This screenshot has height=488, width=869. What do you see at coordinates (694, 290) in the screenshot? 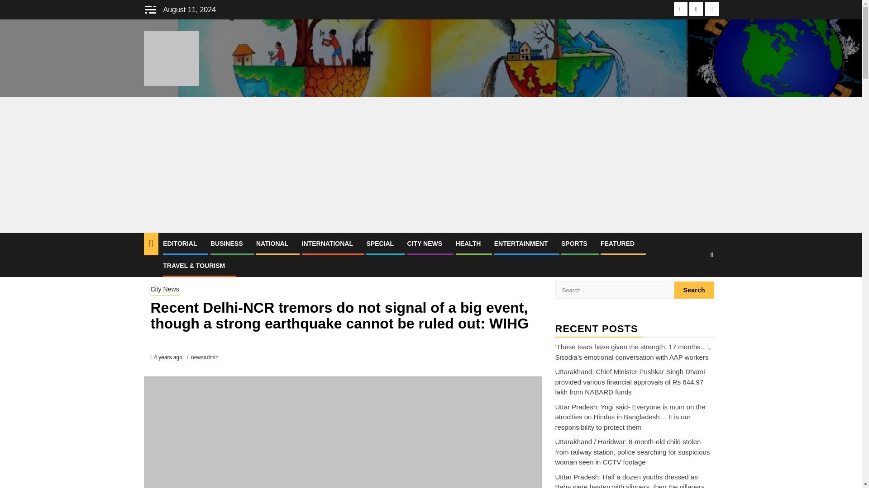
I see `Search` at bounding box center [694, 290].